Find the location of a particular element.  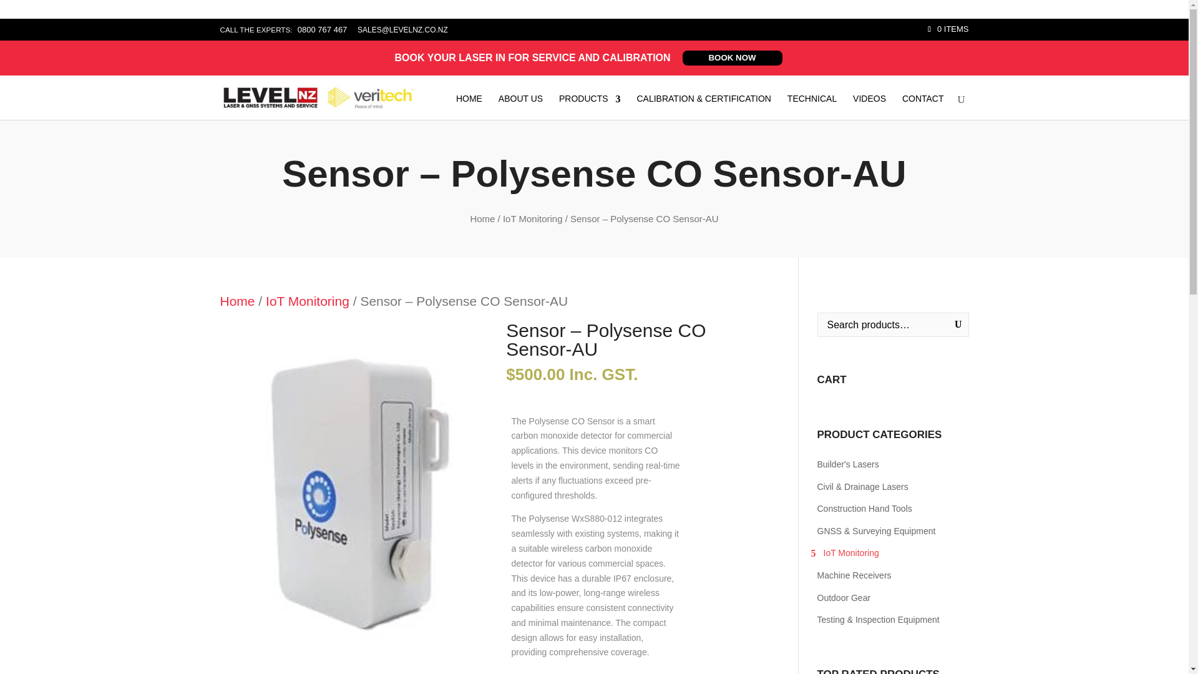

IoT Monitoring is located at coordinates (308, 301).